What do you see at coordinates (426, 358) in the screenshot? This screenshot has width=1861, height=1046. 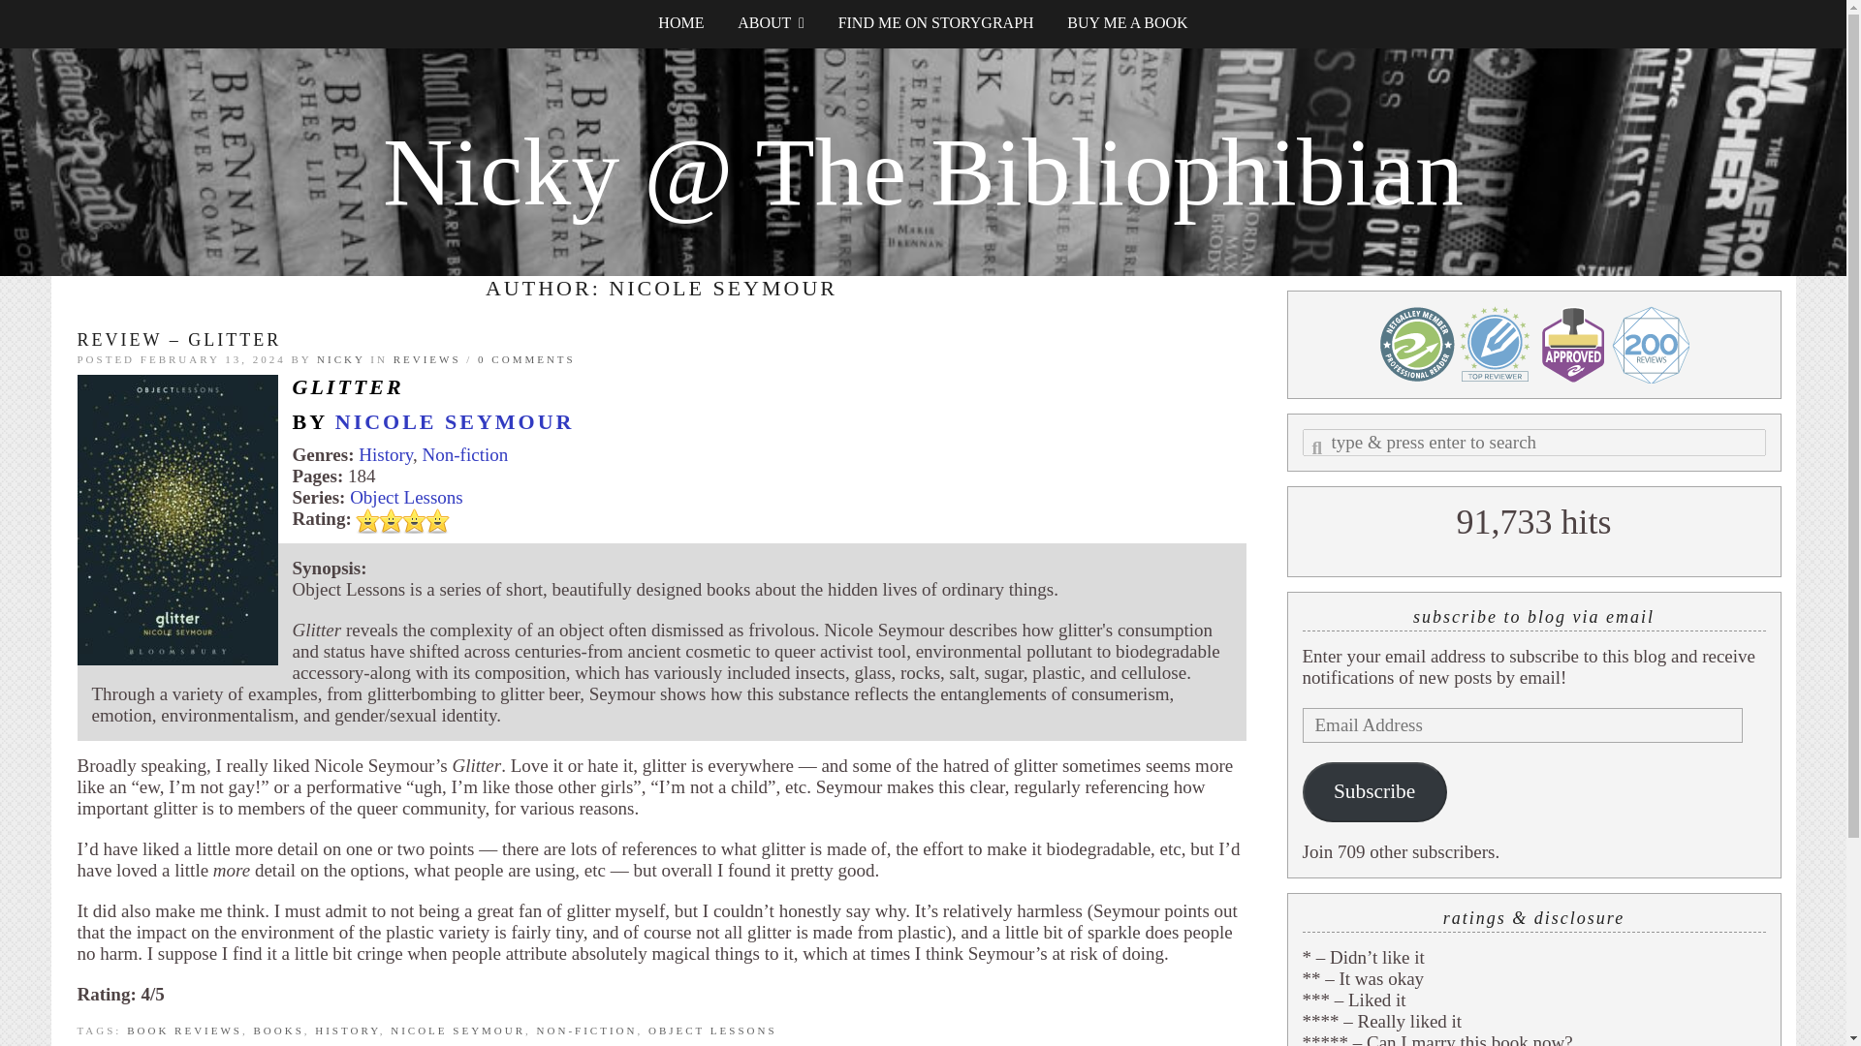 I see `View all posts in Reviews` at bounding box center [426, 358].